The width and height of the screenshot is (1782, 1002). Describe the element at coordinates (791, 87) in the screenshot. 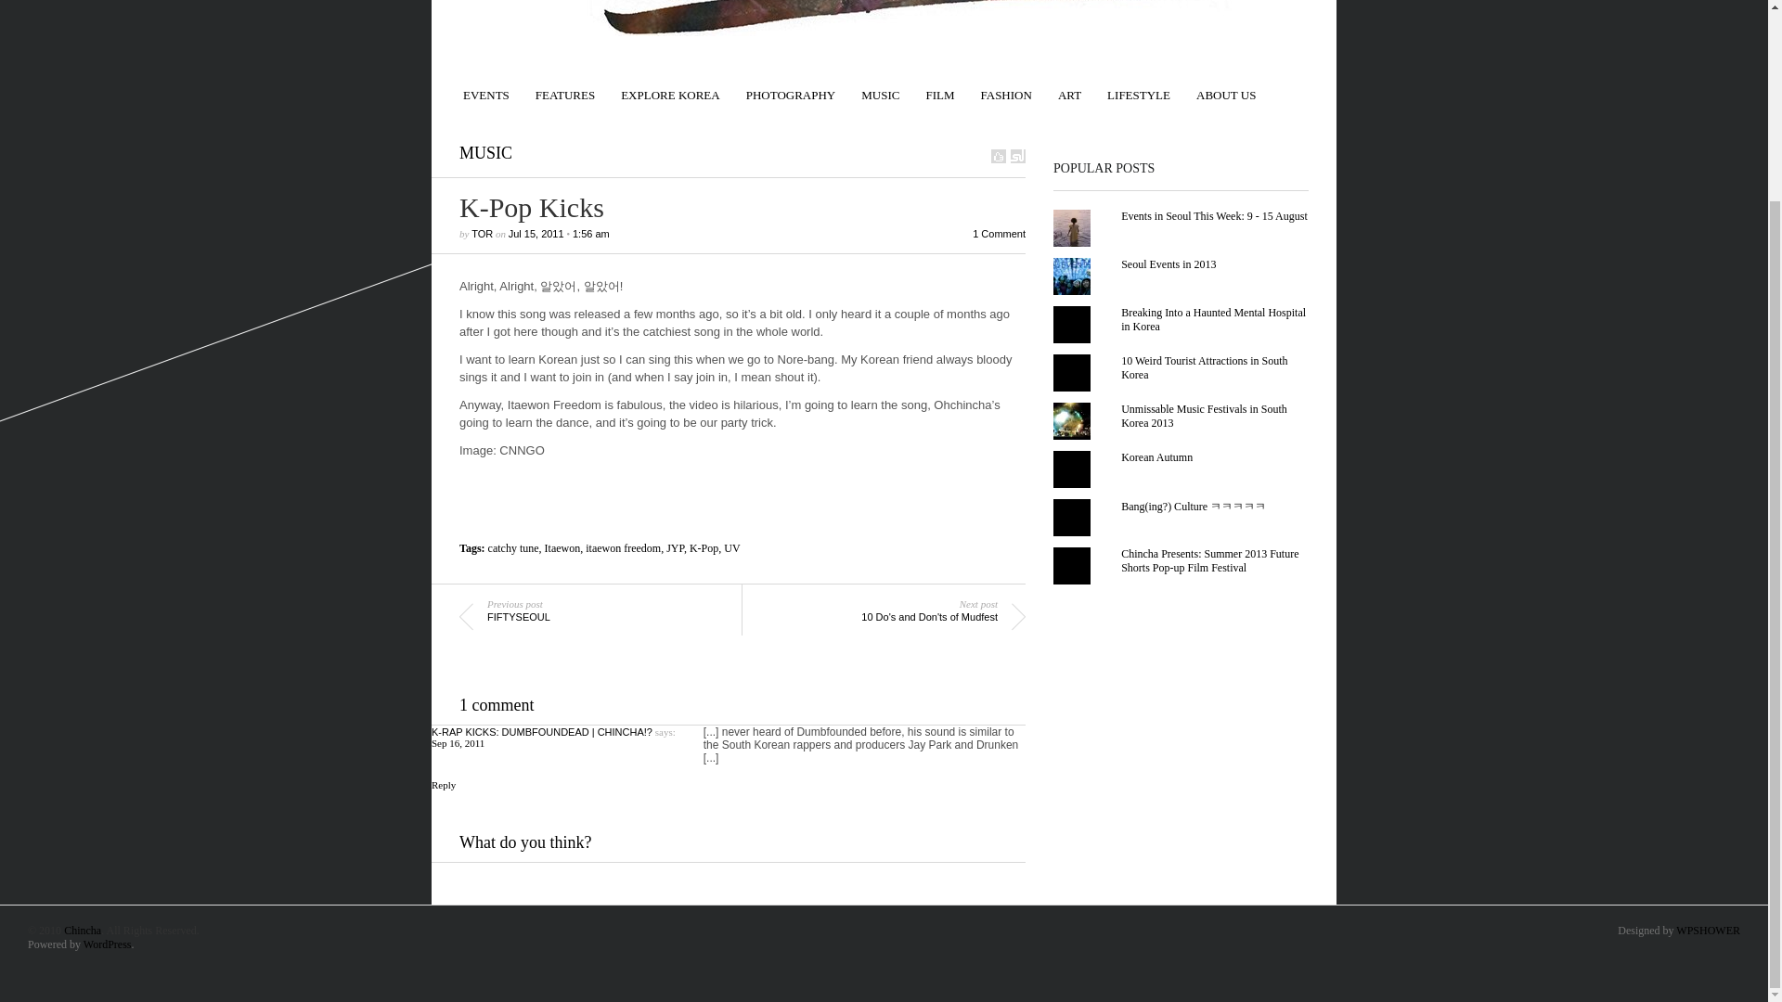

I see `PHOTOGRAPHY` at that location.